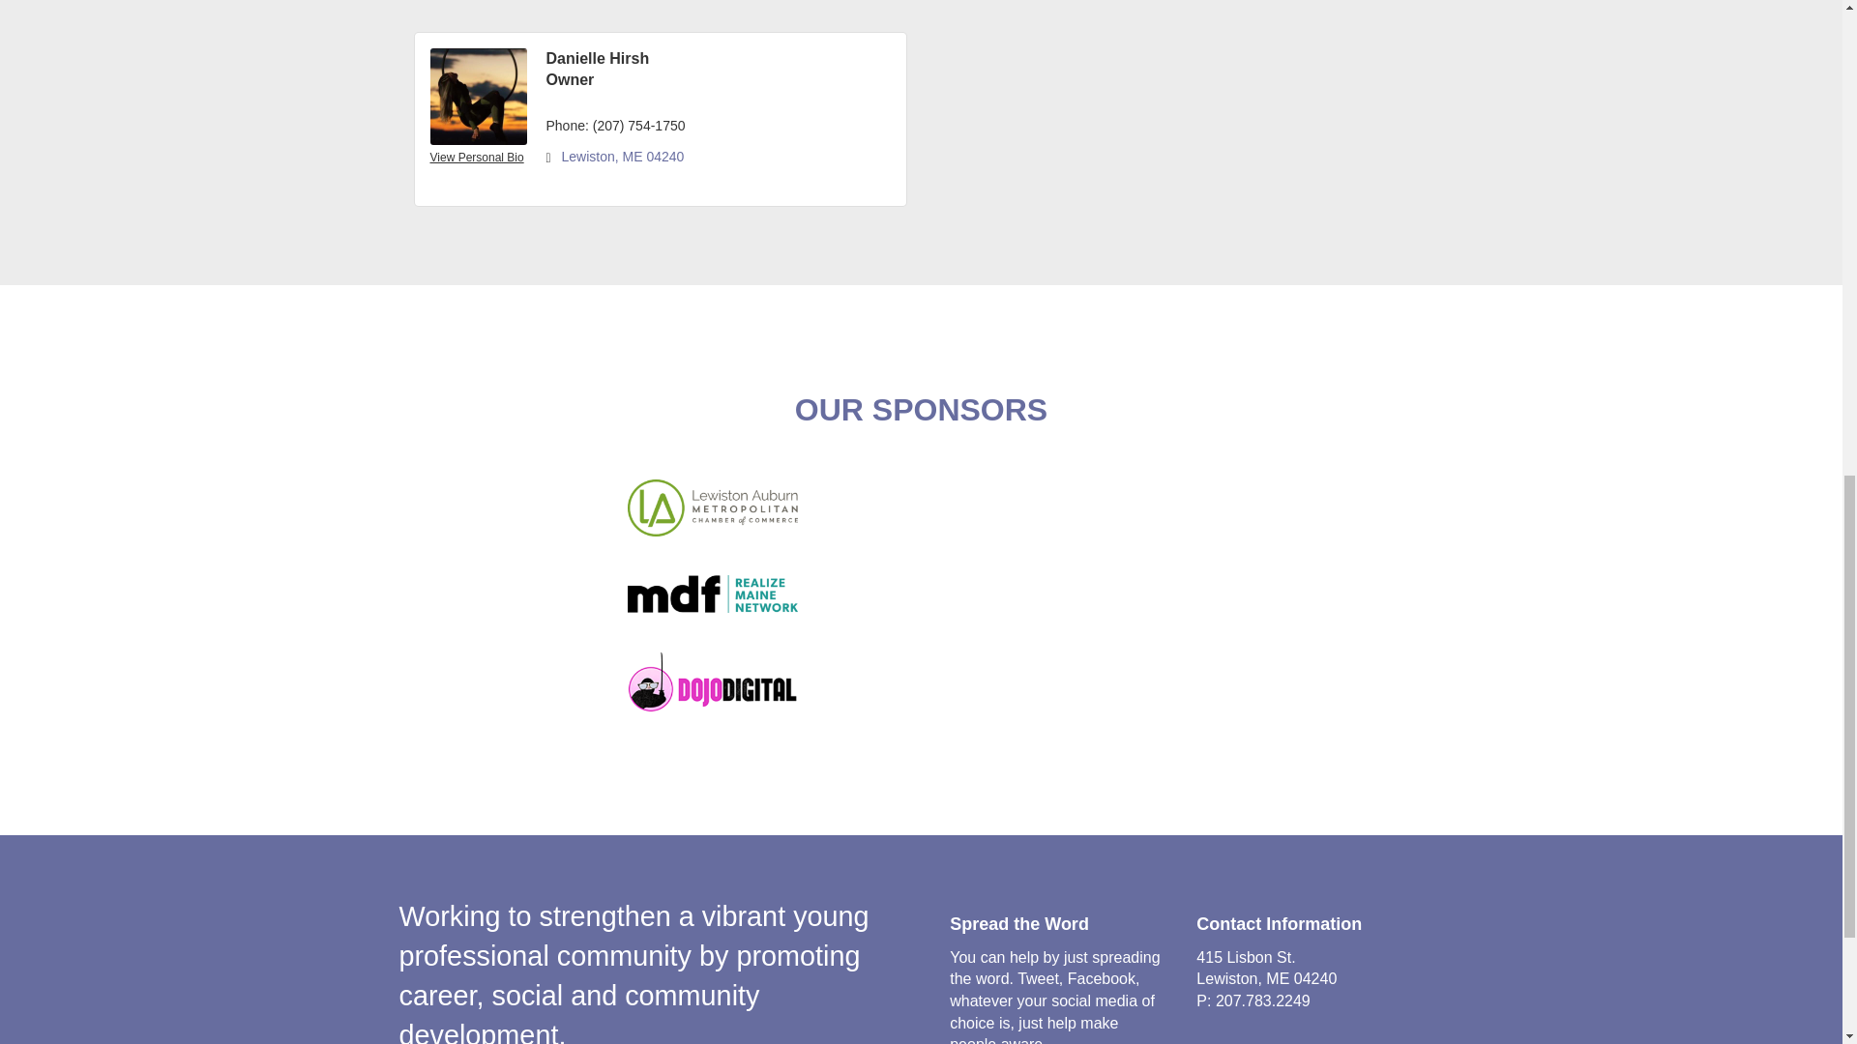 This screenshot has height=1044, width=1857. Describe the element at coordinates (712, 507) in the screenshot. I see `LA Metro Chamber` at that location.